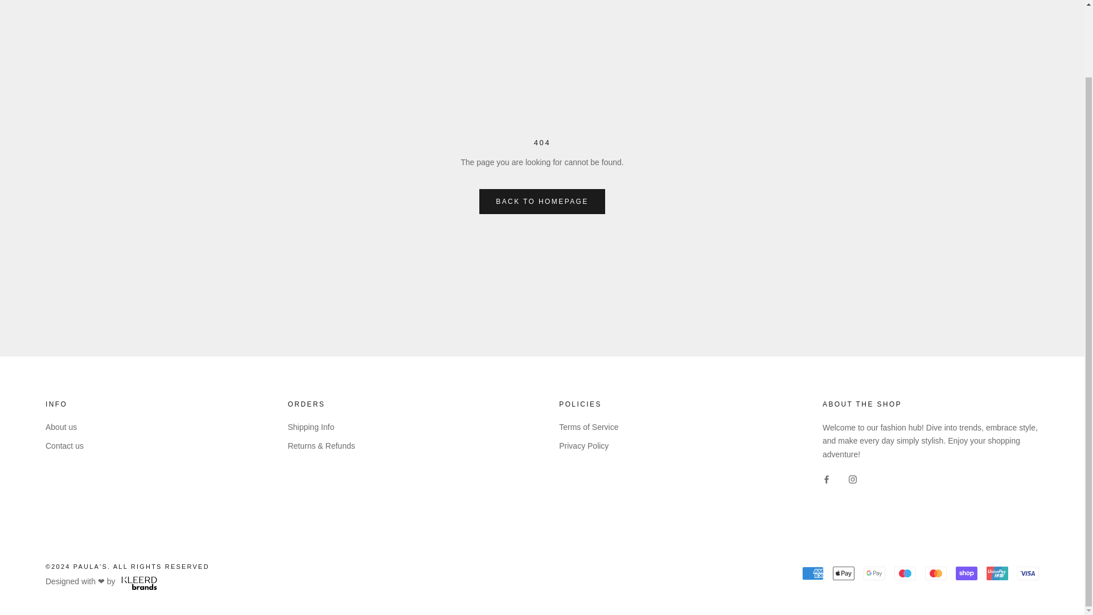 This screenshot has width=1093, height=615. What do you see at coordinates (65, 427) in the screenshot?
I see `About us` at bounding box center [65, 427].